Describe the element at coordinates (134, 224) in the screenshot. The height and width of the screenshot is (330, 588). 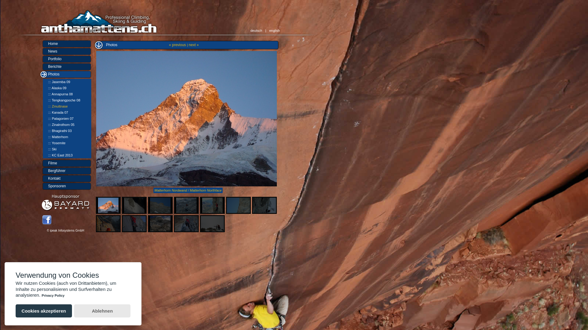
I see `Simon im Vorstieg / Simon on lead` at that location.